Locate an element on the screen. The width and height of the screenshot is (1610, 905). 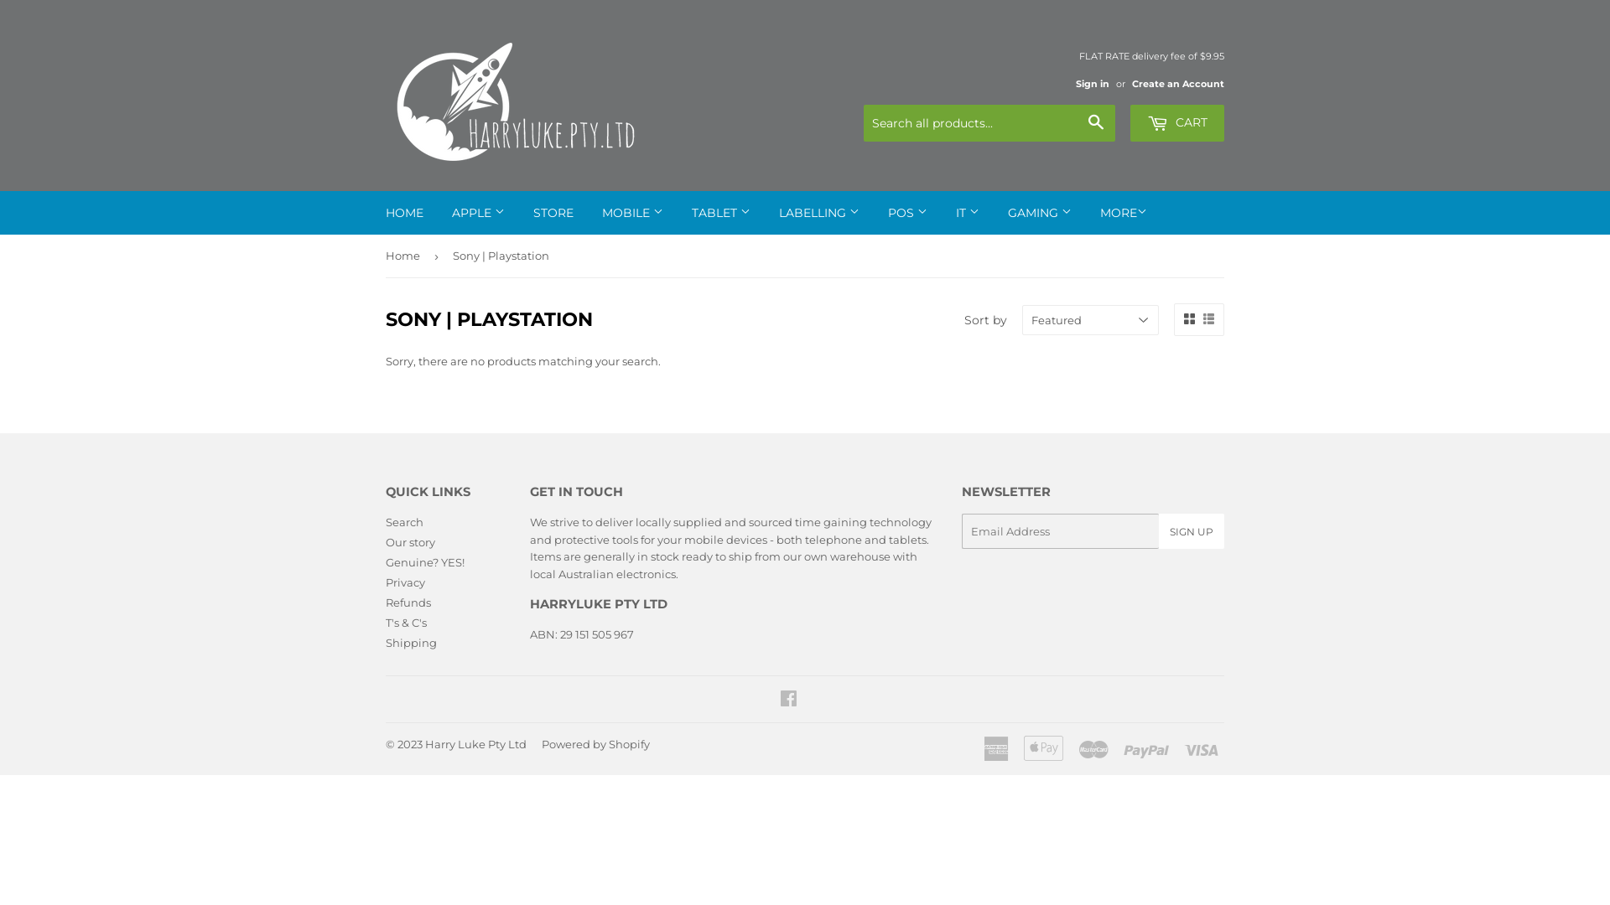
List view is located at coordinates (1209, 318).